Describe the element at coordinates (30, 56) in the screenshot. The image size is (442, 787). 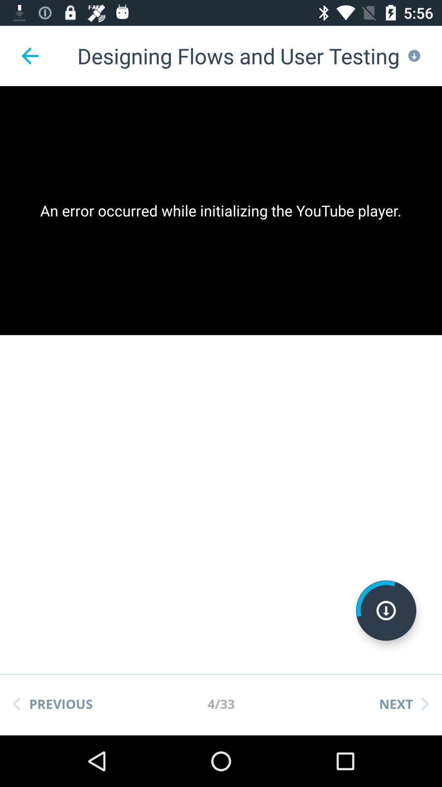
I see `press the icon at the top left corner` at that location.